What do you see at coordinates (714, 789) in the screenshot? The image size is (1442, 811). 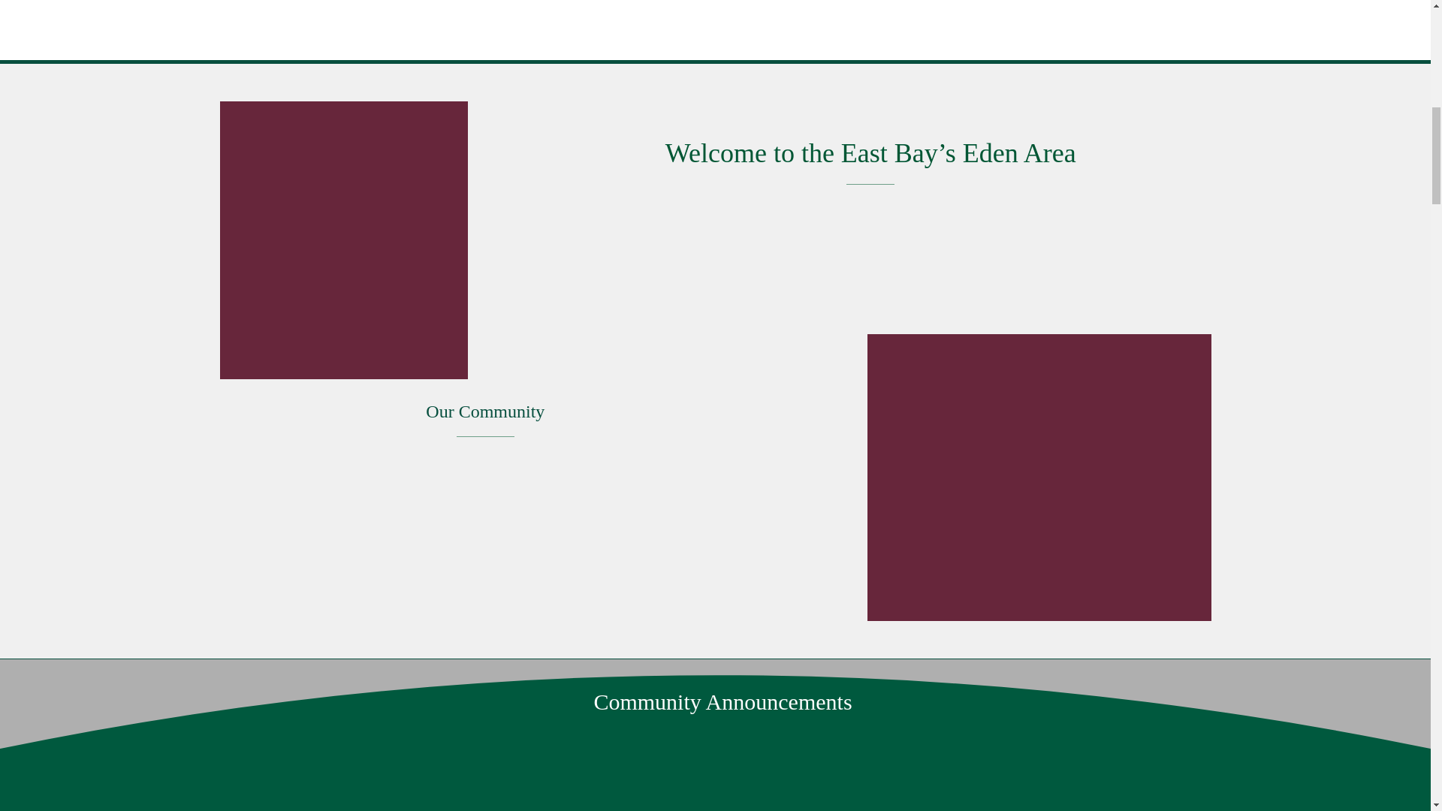 I see `FallFest24lowres` at bounding box center [714, 789].